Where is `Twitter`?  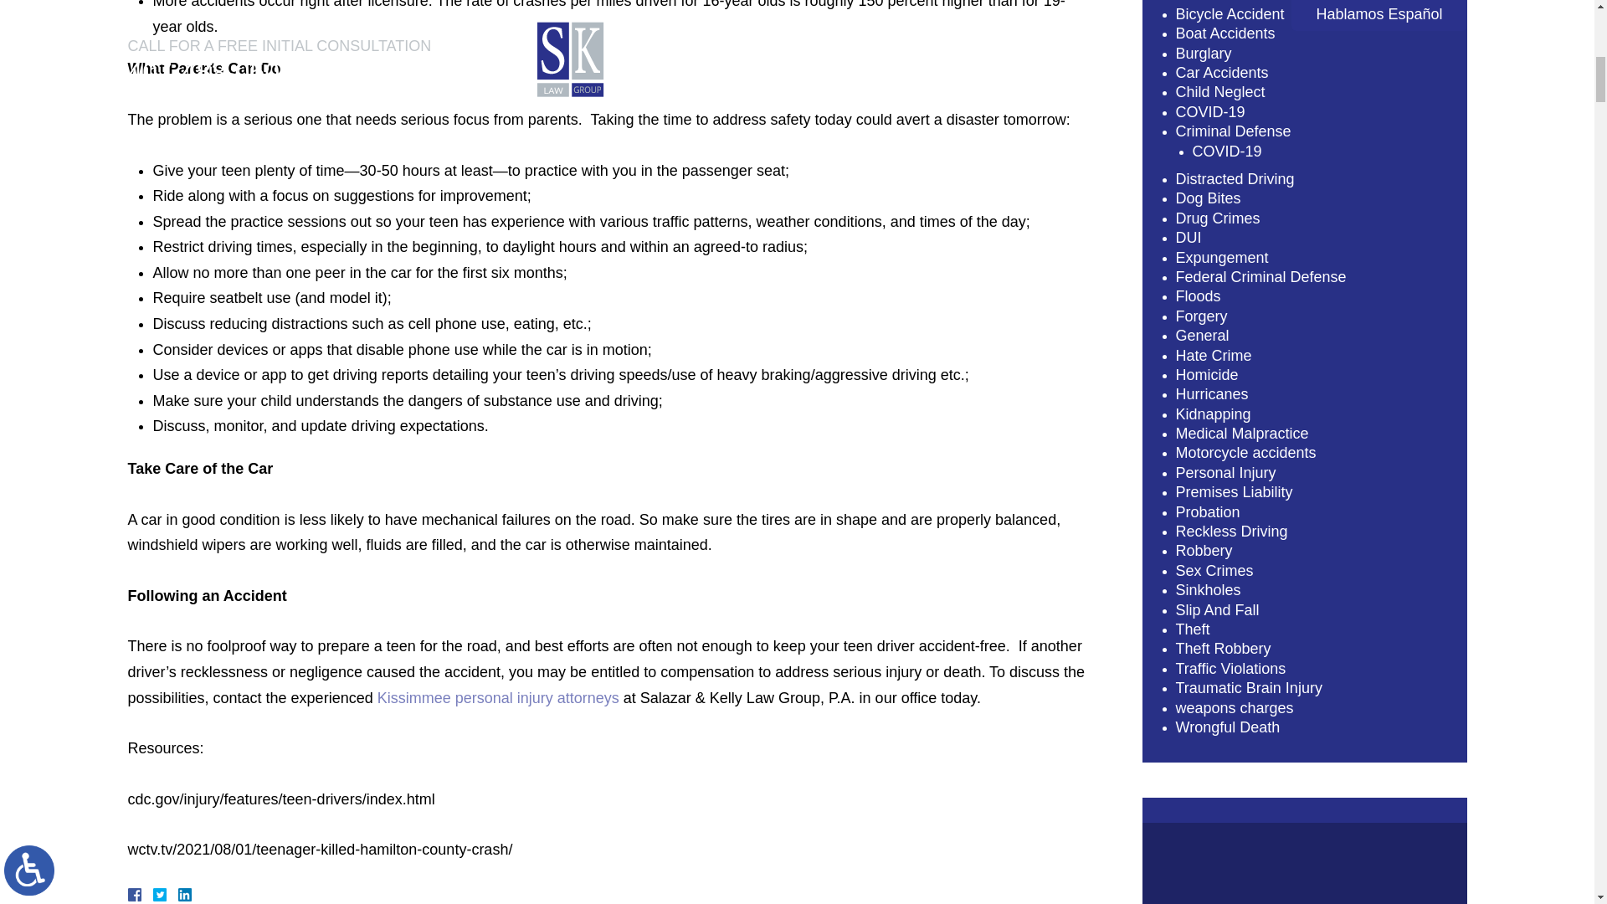 Twitter is located at coordinates (166, 894).